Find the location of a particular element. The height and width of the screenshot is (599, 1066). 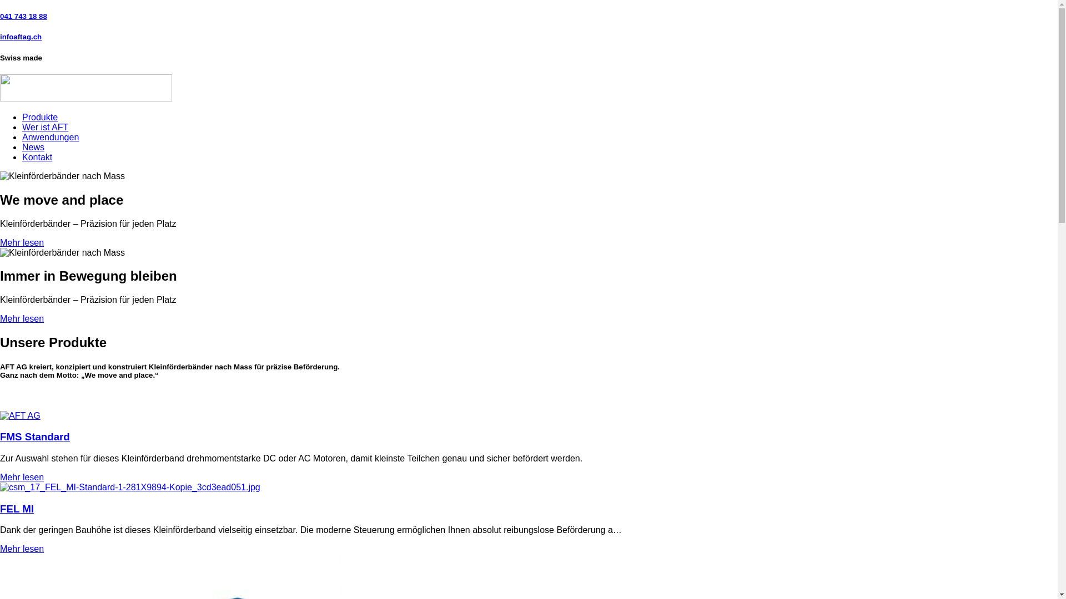

 FEL MI is located at coordinates (130, 488).